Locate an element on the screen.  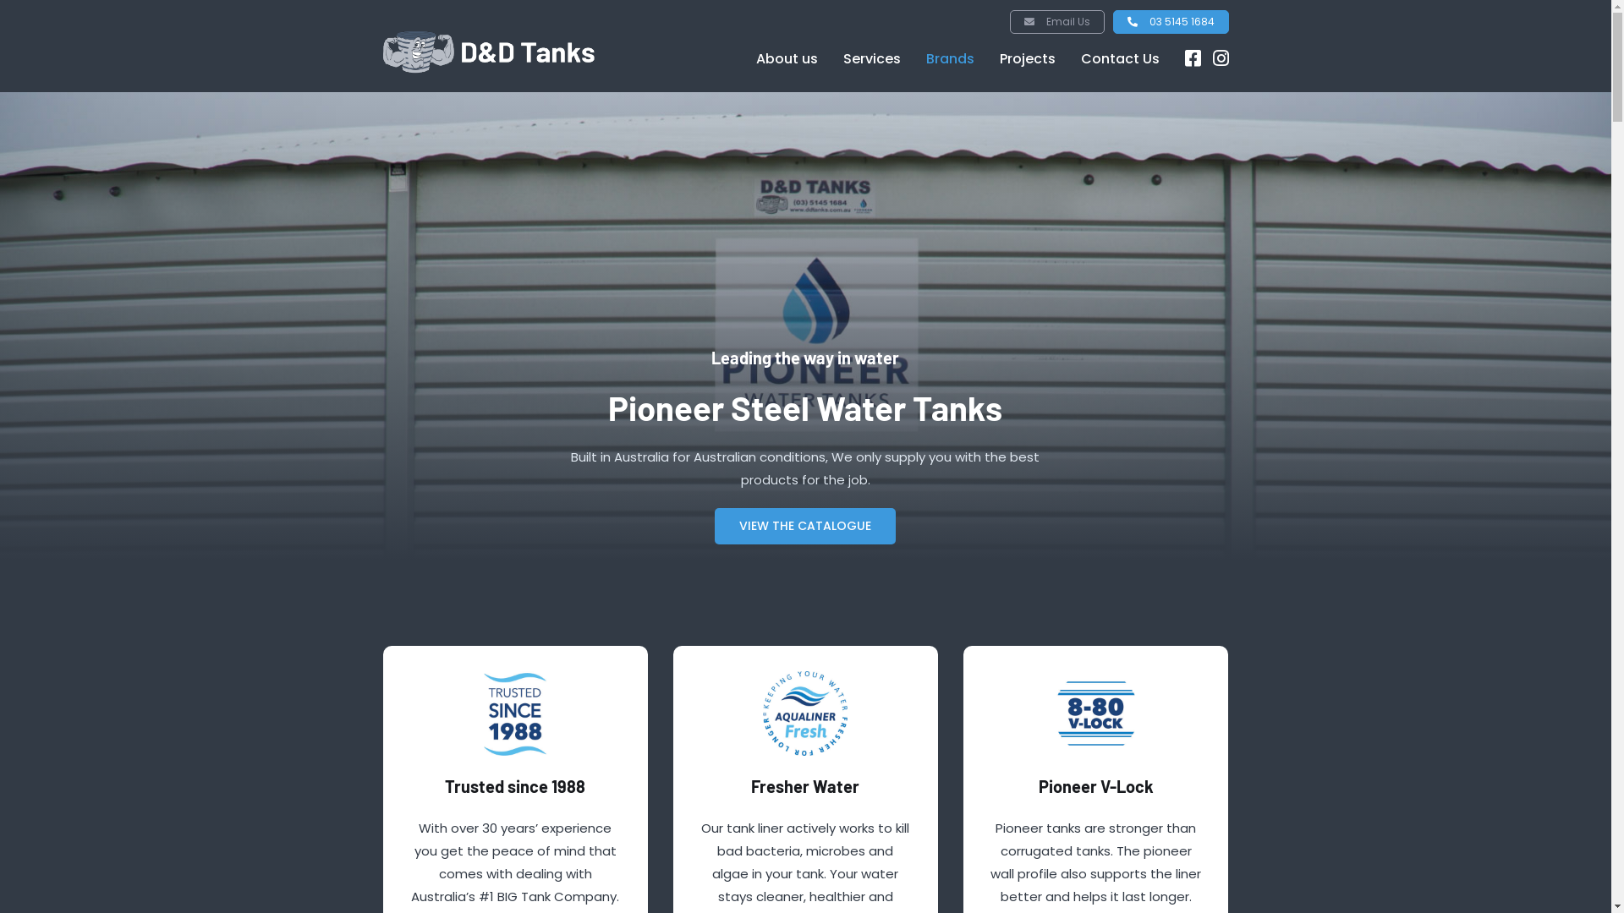
Contact Us is located at coordinates (1120, 59).